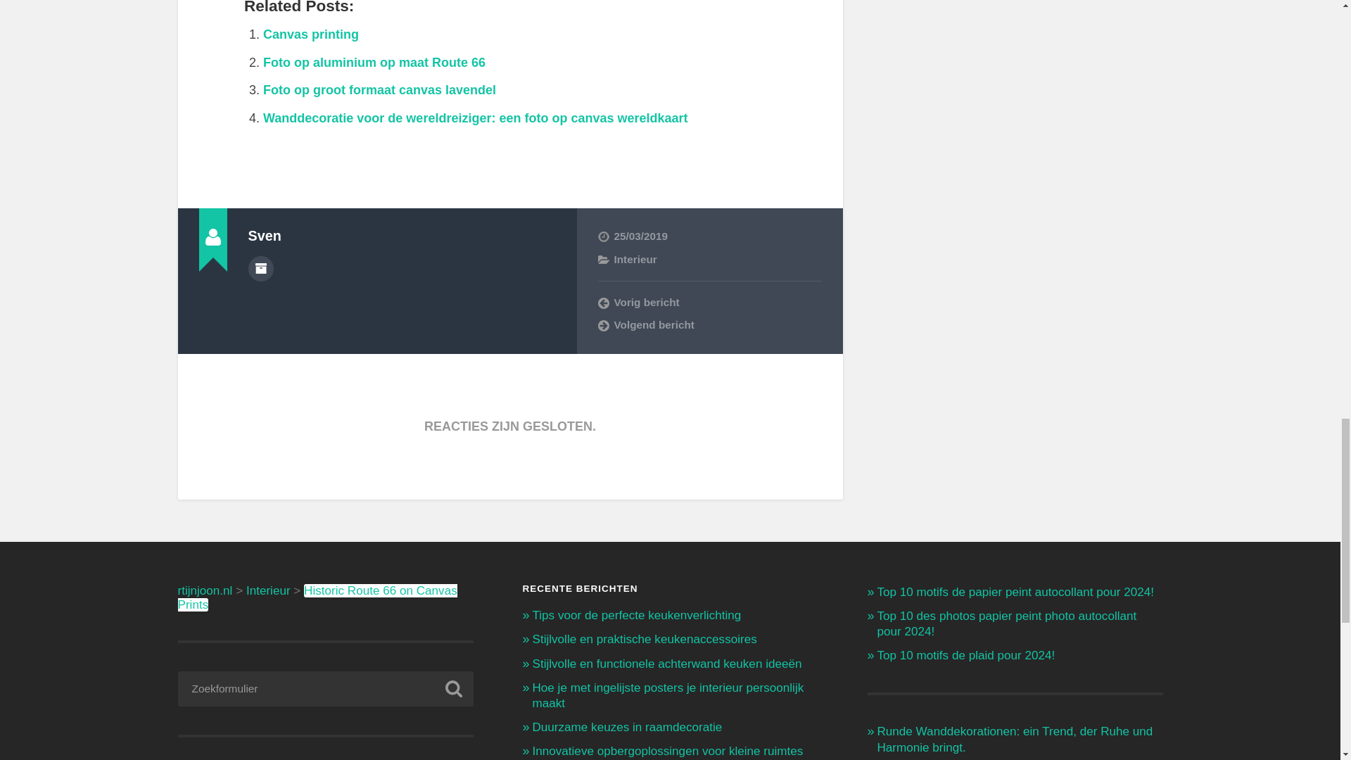 This screenshot has height=760, width=1351. What do you see at coordinates (260, 268) in the screenshot?
I see `Auteur Archief` at bounding box center [260, 268].